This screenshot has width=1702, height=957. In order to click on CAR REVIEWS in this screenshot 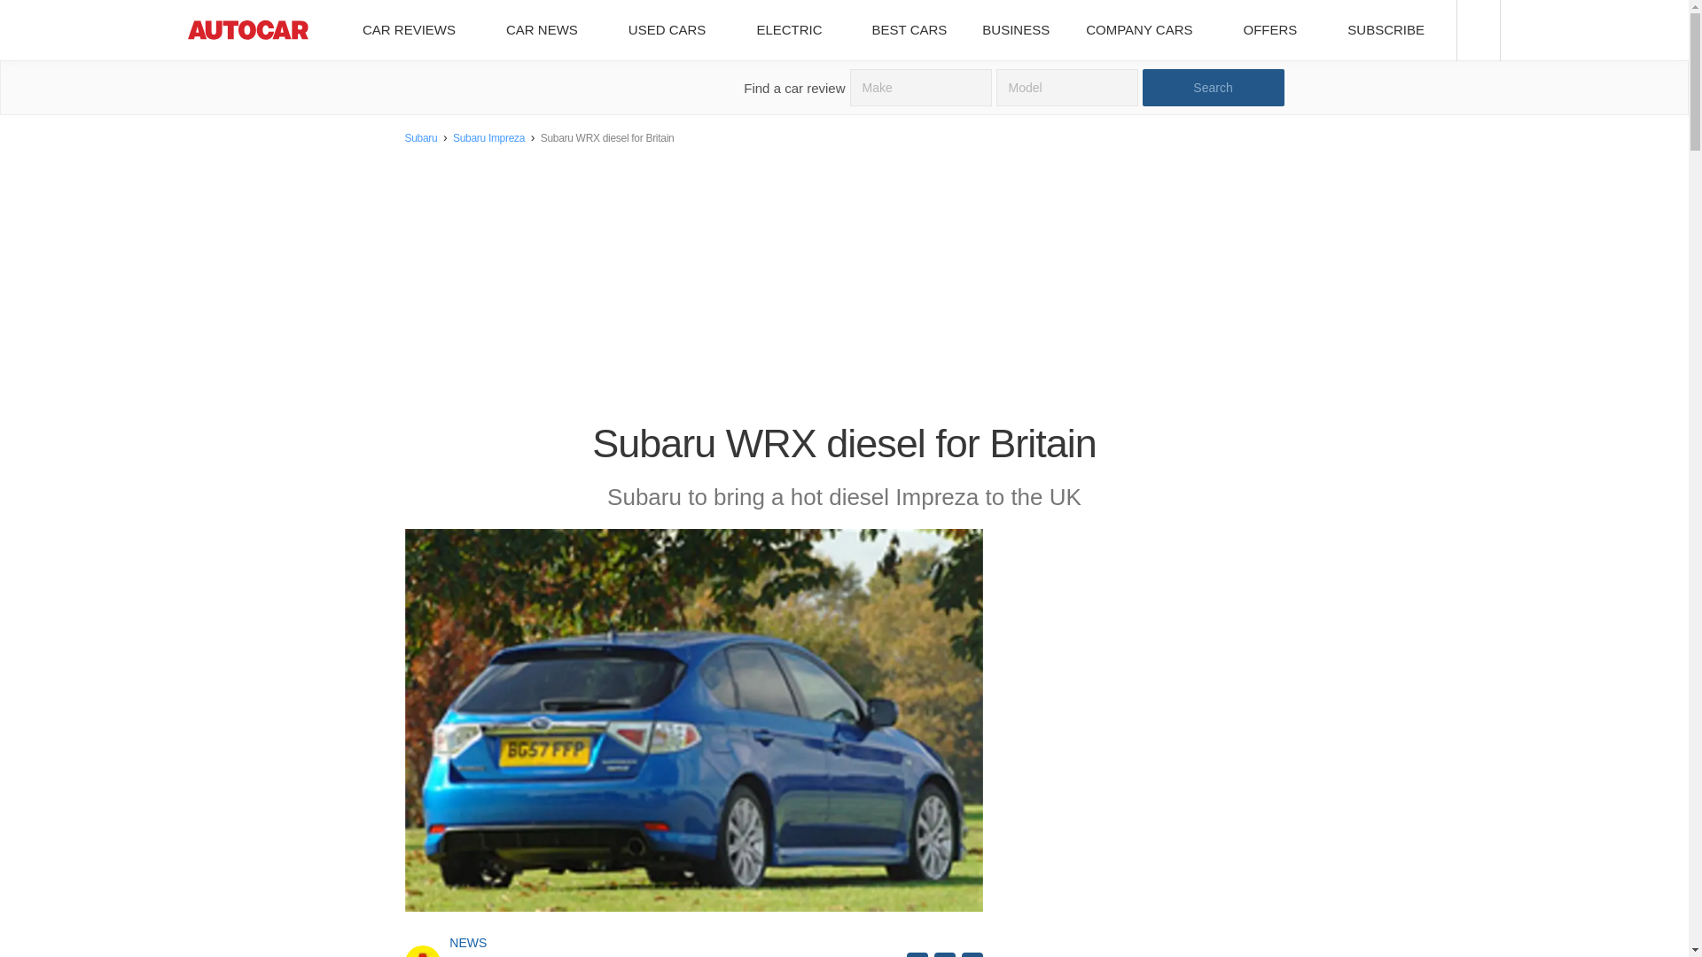, I will do `click(415, 30)`.